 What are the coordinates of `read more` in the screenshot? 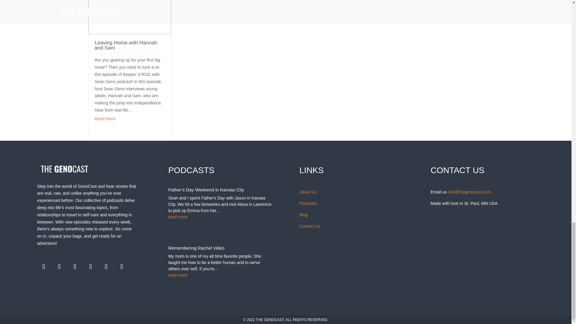 It's located at (220, 217).